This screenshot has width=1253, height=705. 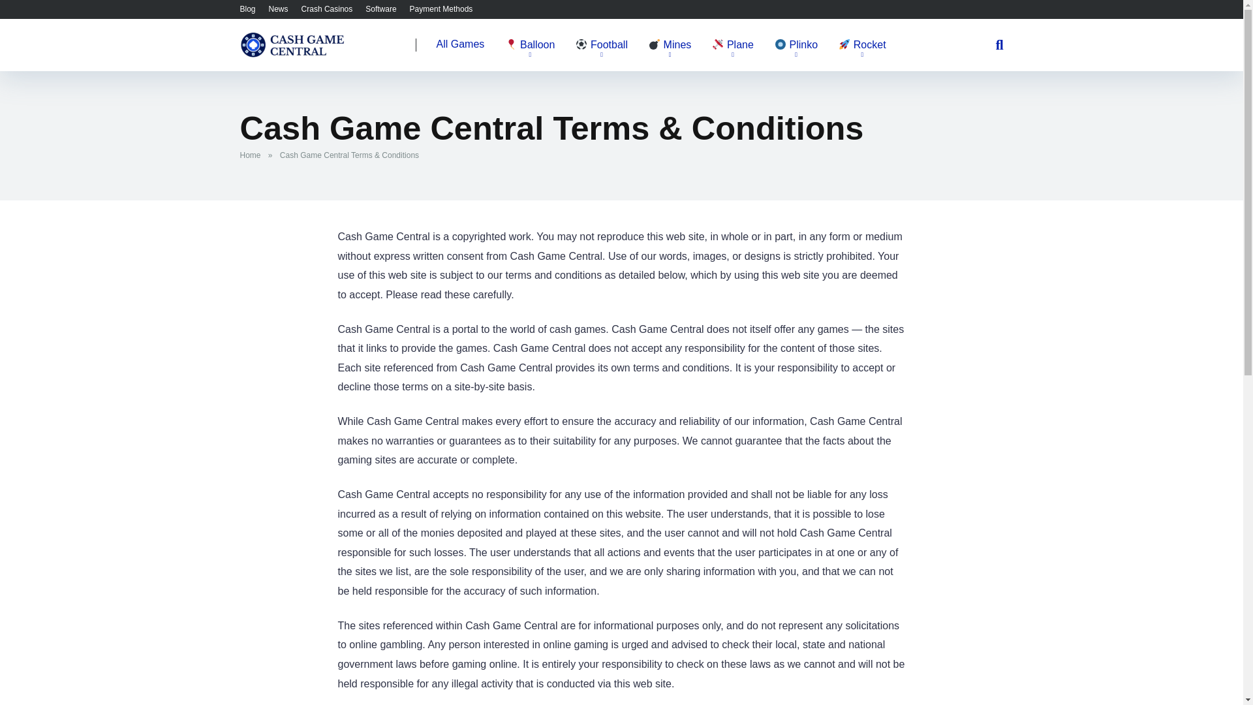 I want to click on Balloon, so click(x=530, y=46).